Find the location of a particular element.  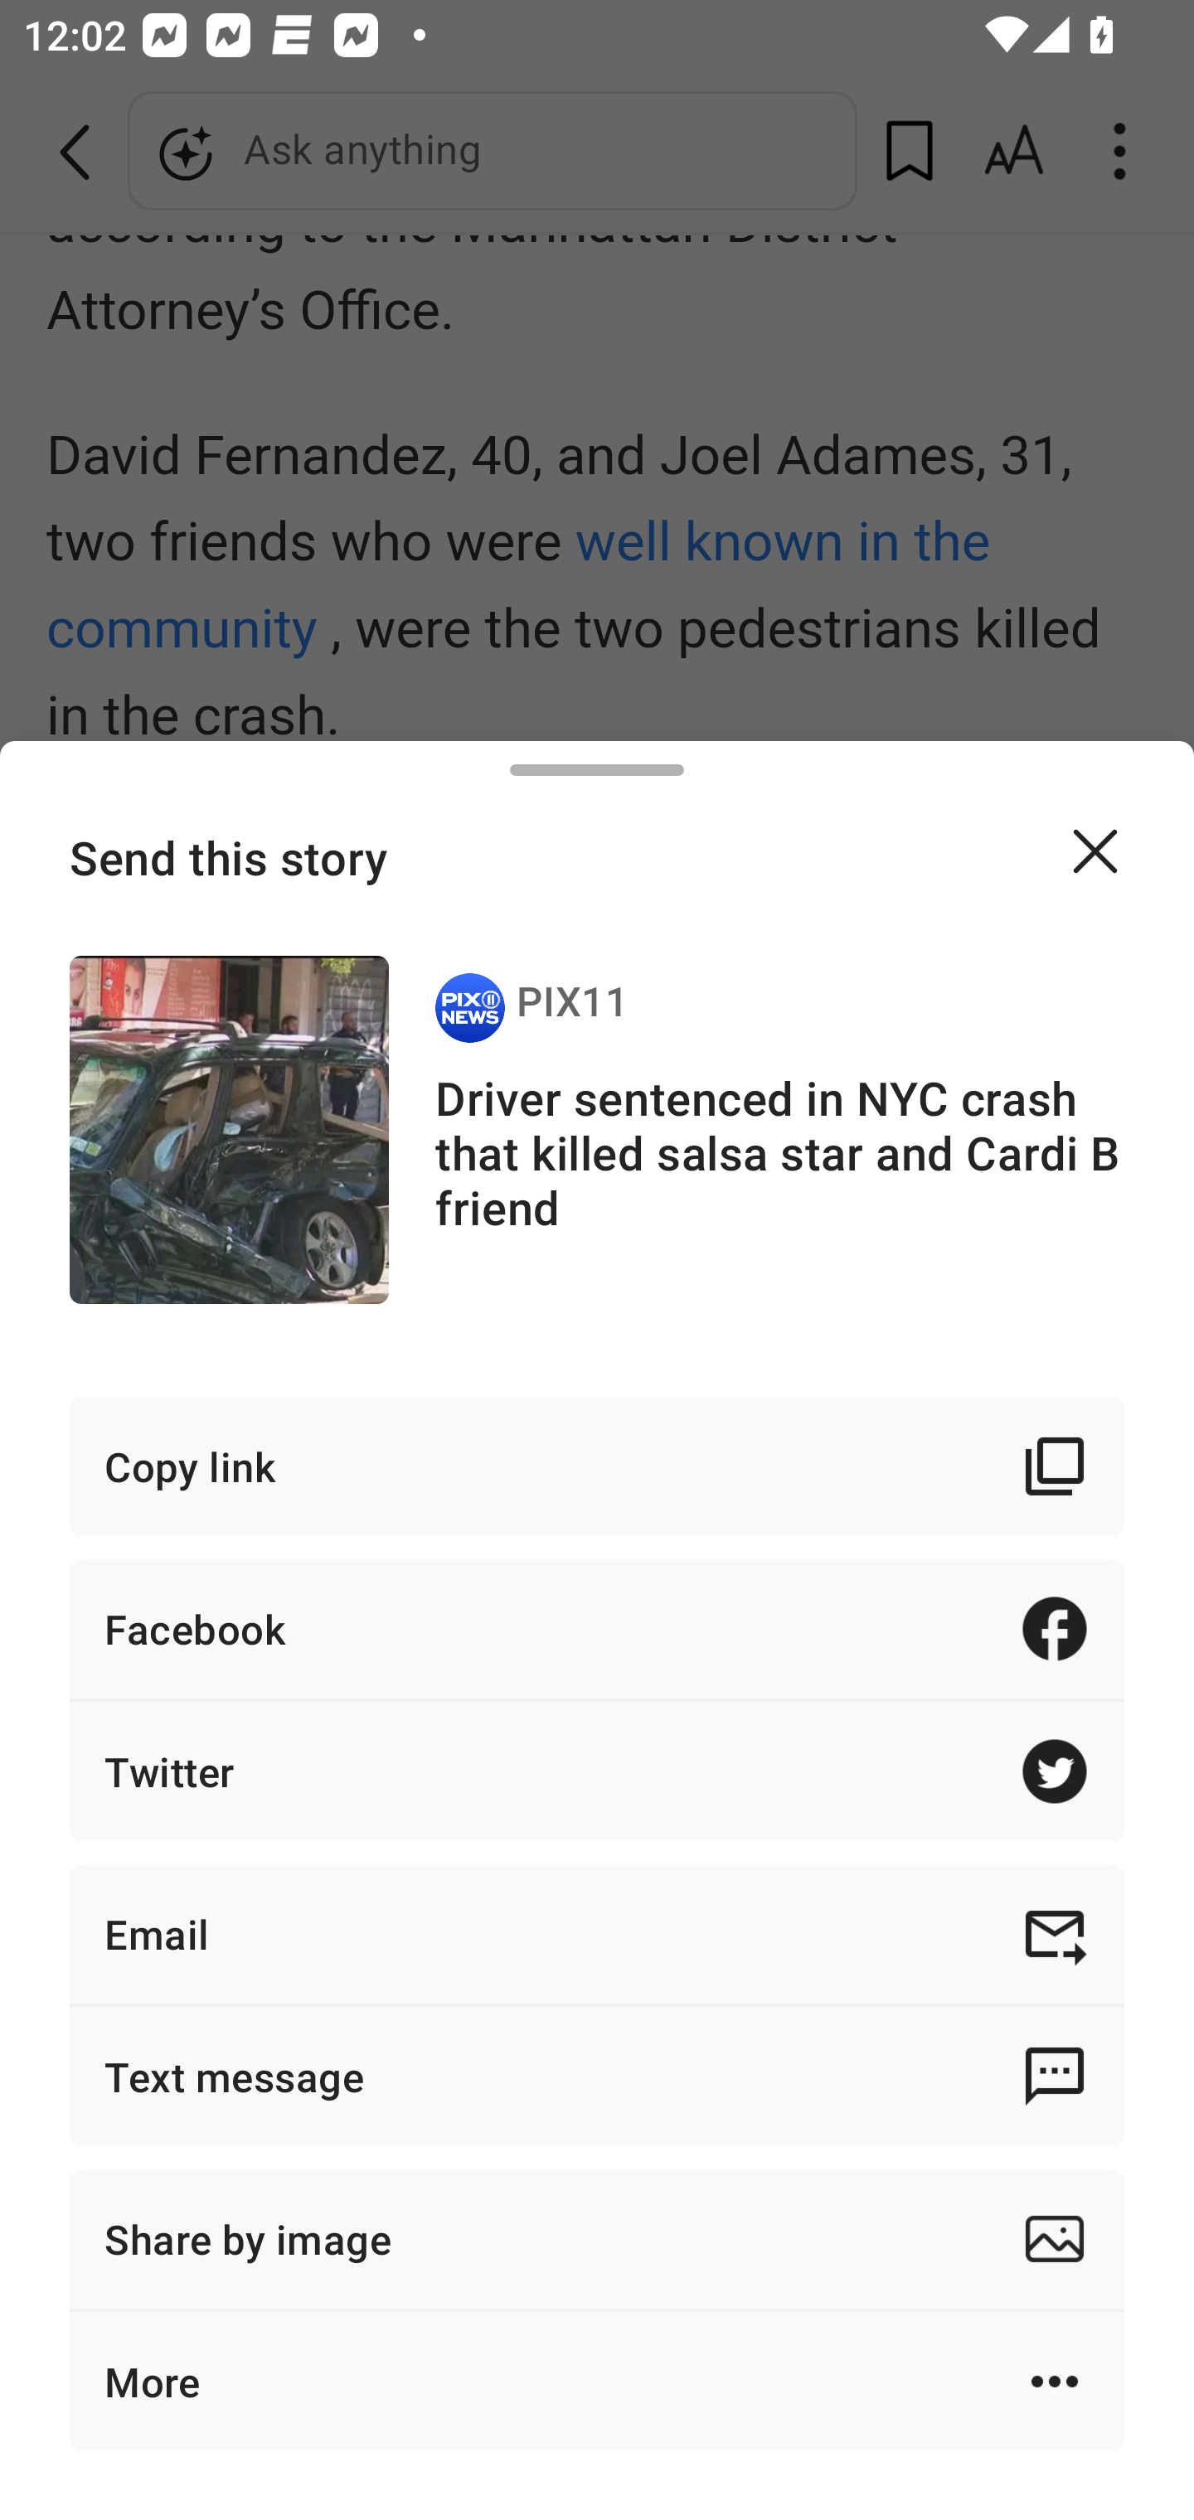

Email is located at coordinates (597, 1933).